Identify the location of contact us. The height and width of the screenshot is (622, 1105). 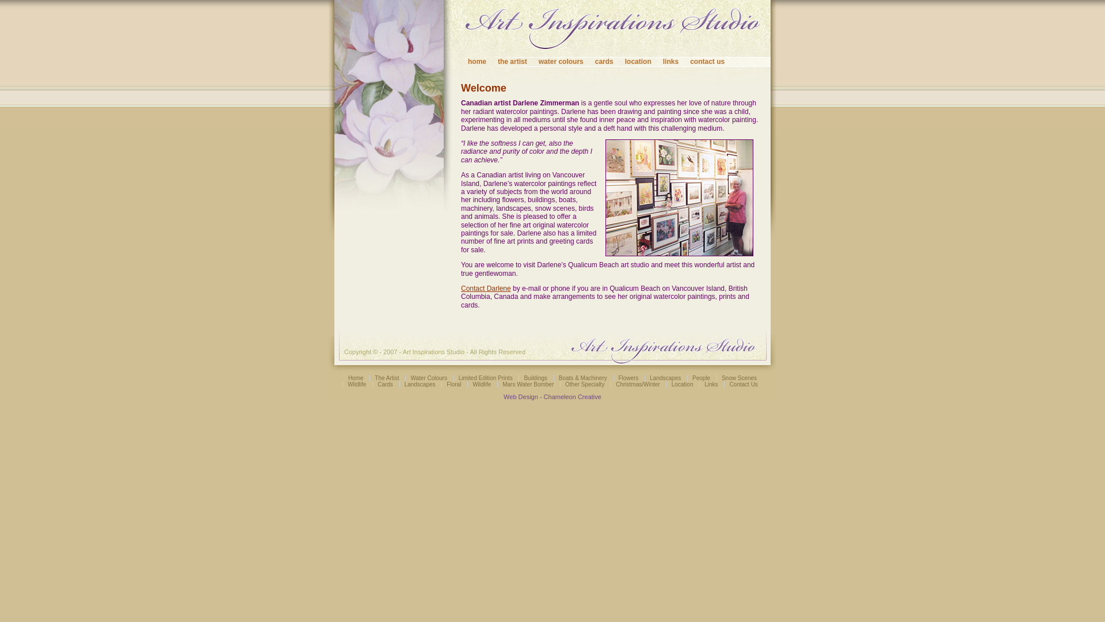
(713, 62).